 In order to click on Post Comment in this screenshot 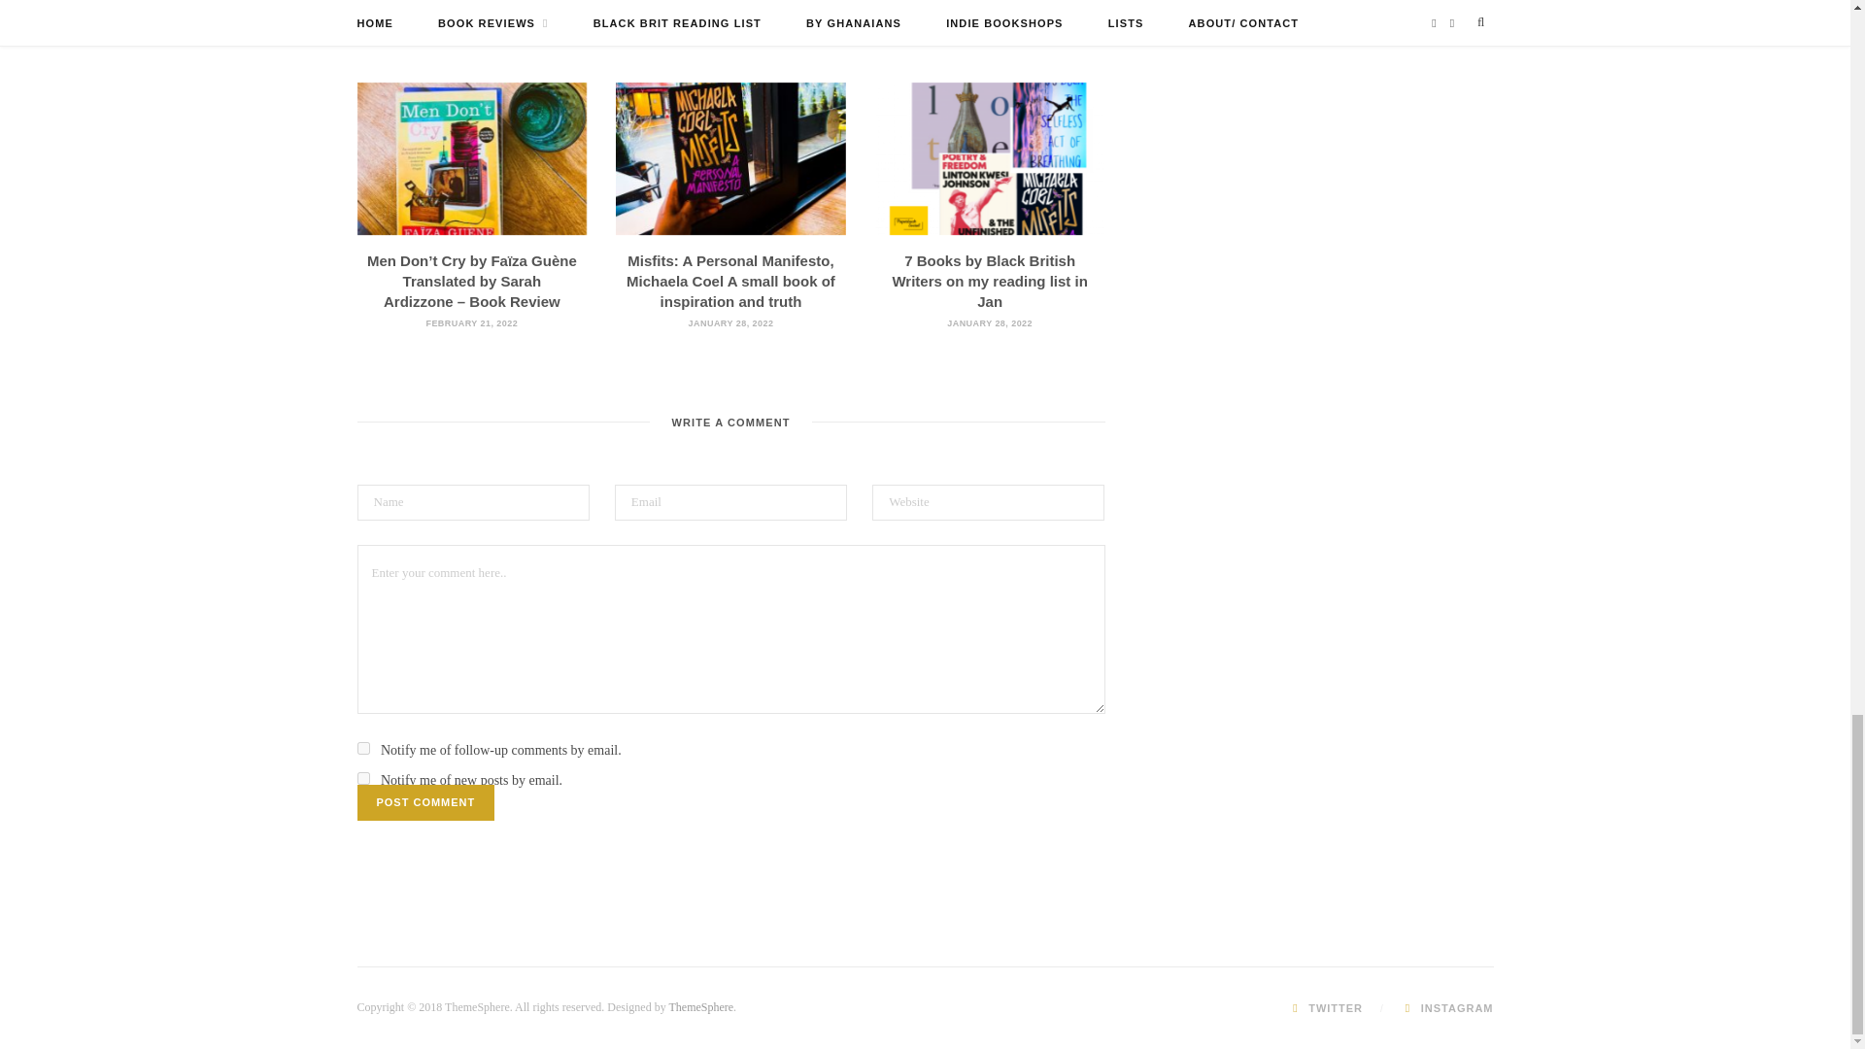, I will do `click(426, 802)`.